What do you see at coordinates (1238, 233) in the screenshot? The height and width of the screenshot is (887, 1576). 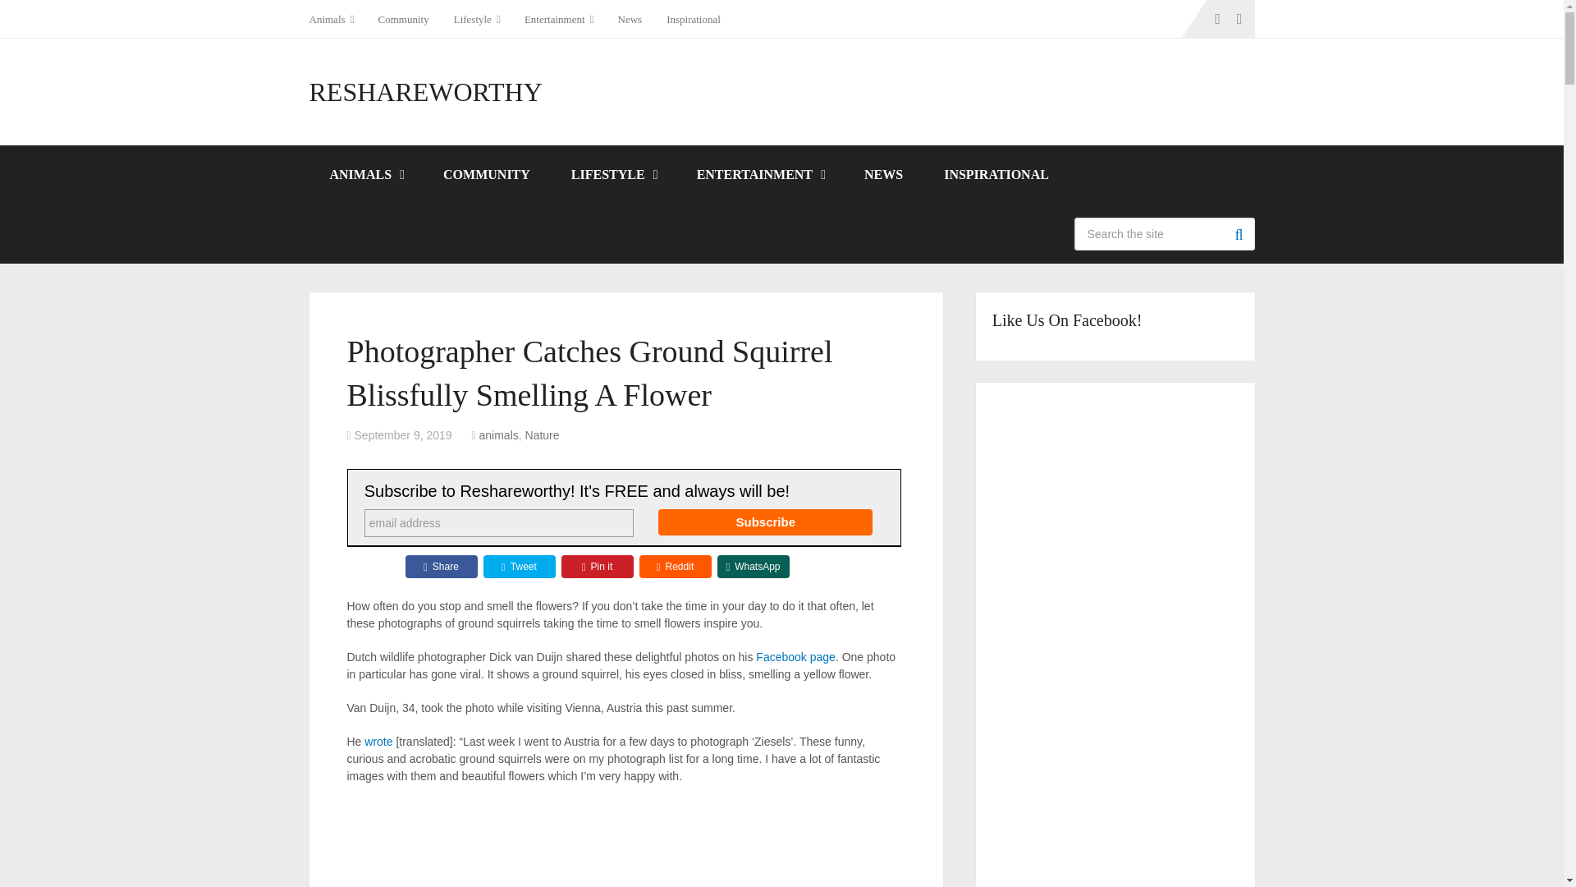 I see `Search` at bounding box center [1238, 233].